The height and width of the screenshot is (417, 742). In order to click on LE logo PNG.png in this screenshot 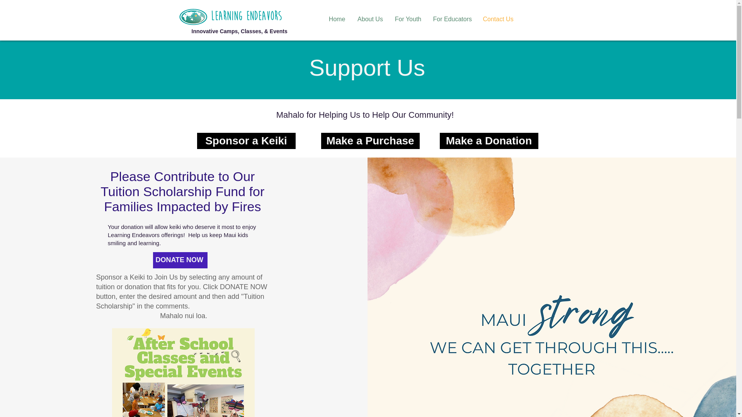, I will do `click(247, 15)`.